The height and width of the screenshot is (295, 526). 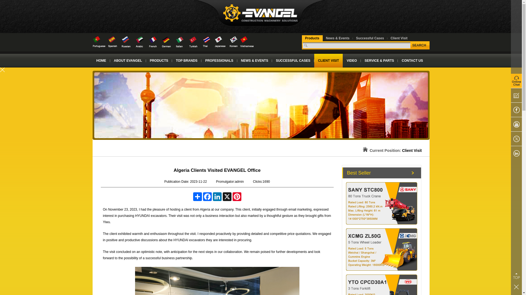 What do you see at coordinates (126, 42) in the screenshot?
I see `Russian` at bounding box center [126, 42].